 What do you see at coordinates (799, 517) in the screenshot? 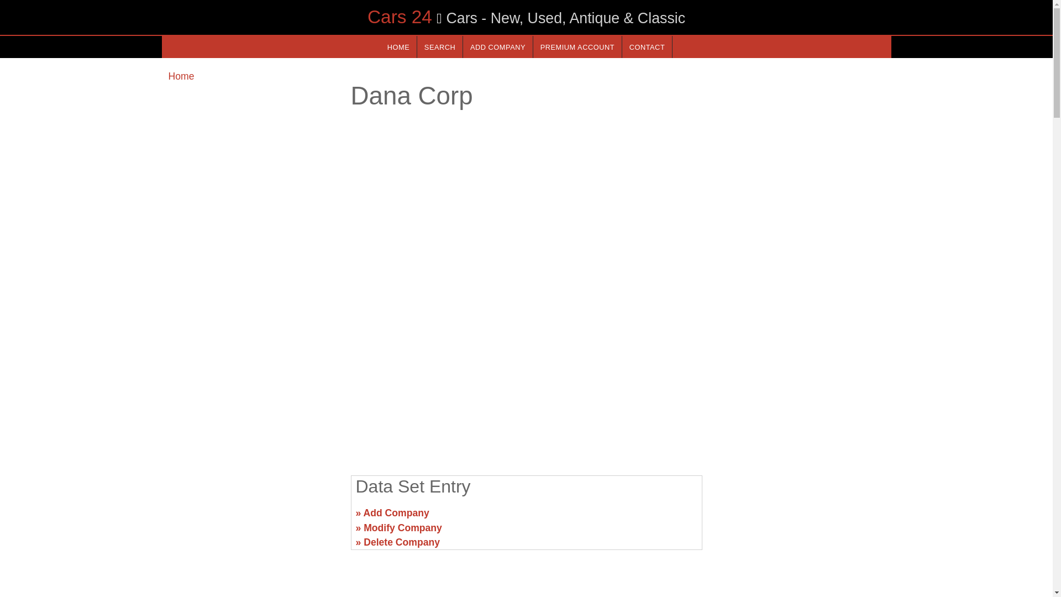
I see `Advertisement` at bounding box center [799, 517].